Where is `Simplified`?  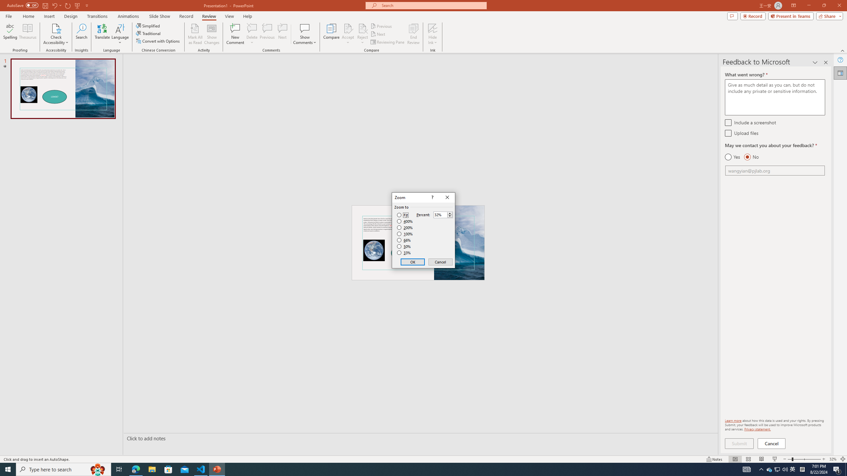 Simplified is located at coordinates (148, 26).